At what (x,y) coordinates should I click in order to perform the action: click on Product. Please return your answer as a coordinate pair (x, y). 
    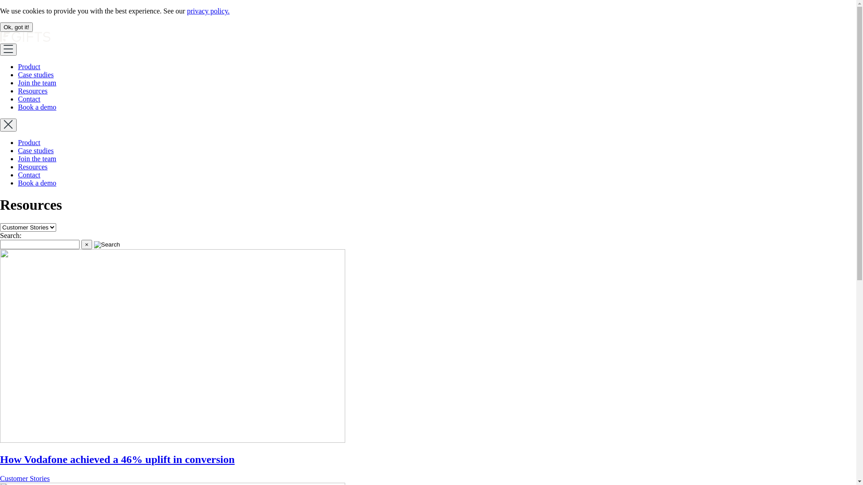
    Looking at the image, I should click on (29, 66).